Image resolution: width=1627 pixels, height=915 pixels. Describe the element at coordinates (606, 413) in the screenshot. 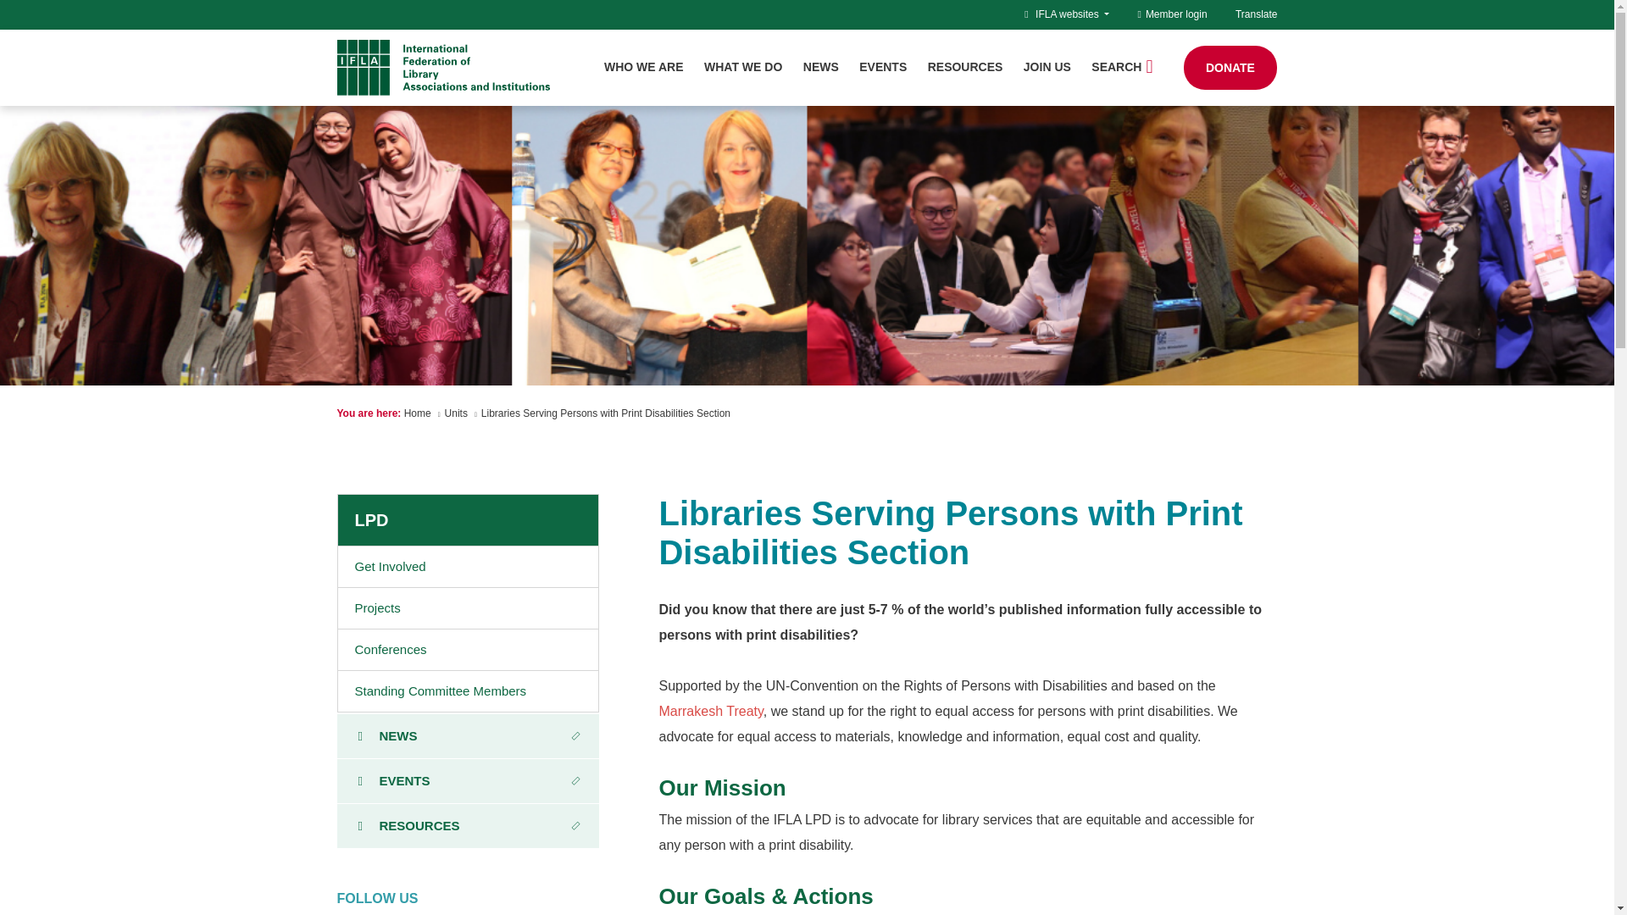

I see `Libraries Serving Persons with Print Disabilities Section` at that location.